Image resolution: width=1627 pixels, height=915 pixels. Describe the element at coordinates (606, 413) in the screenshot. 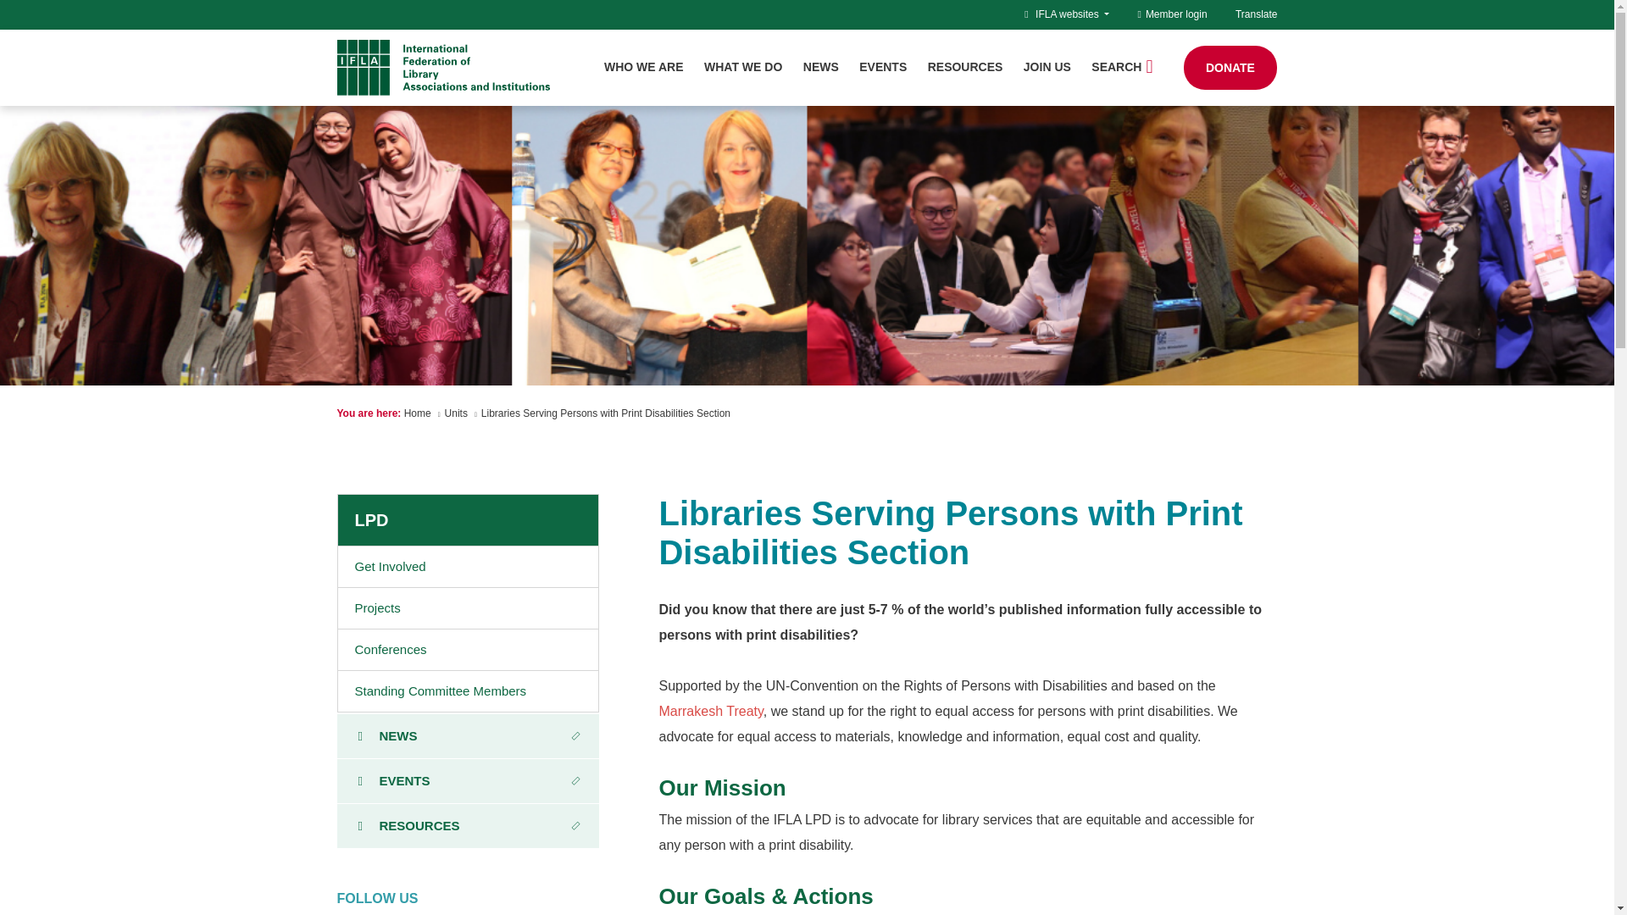

I see `Libraries Serving Persons with Print Disabilities Section` at that location.